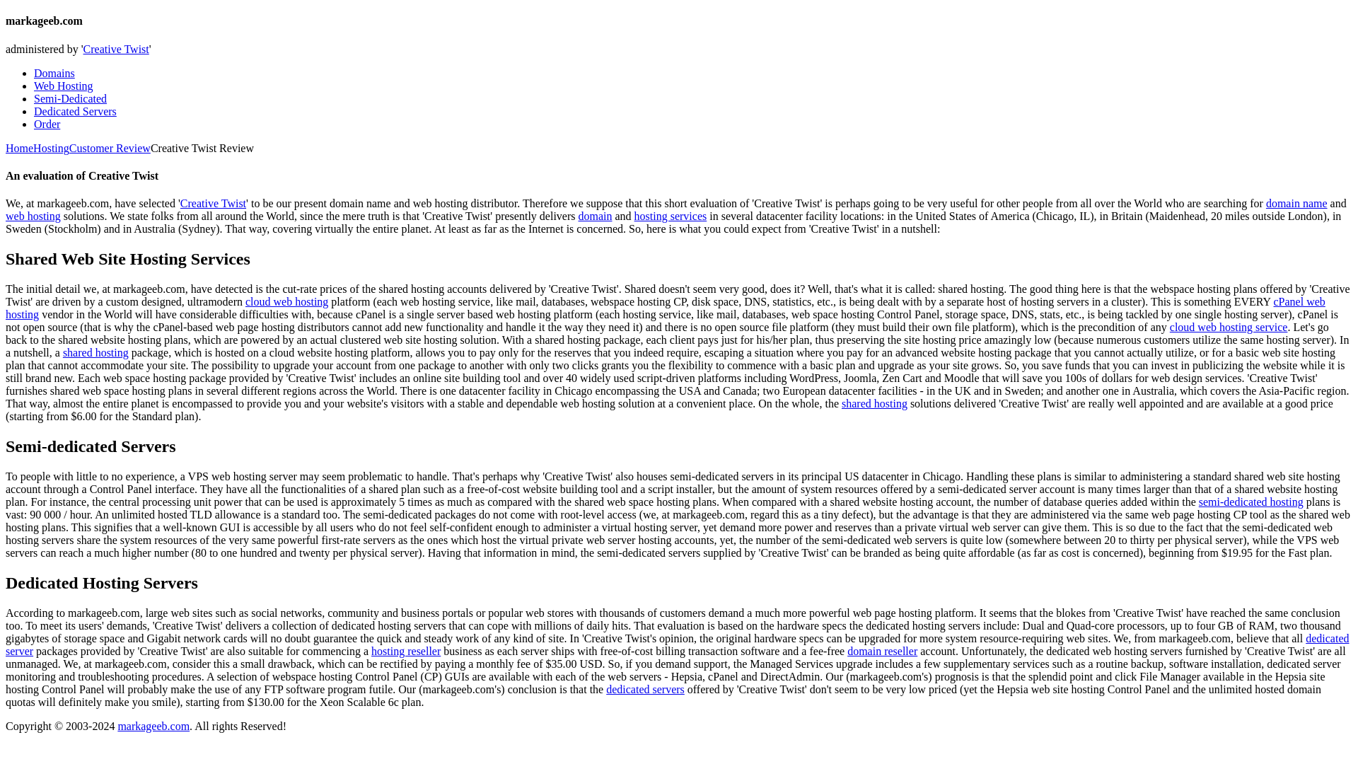  What do you see at coordinates (110, 148) in the screenshot?
I see `Customer Review` at bounding box center [110, 148].